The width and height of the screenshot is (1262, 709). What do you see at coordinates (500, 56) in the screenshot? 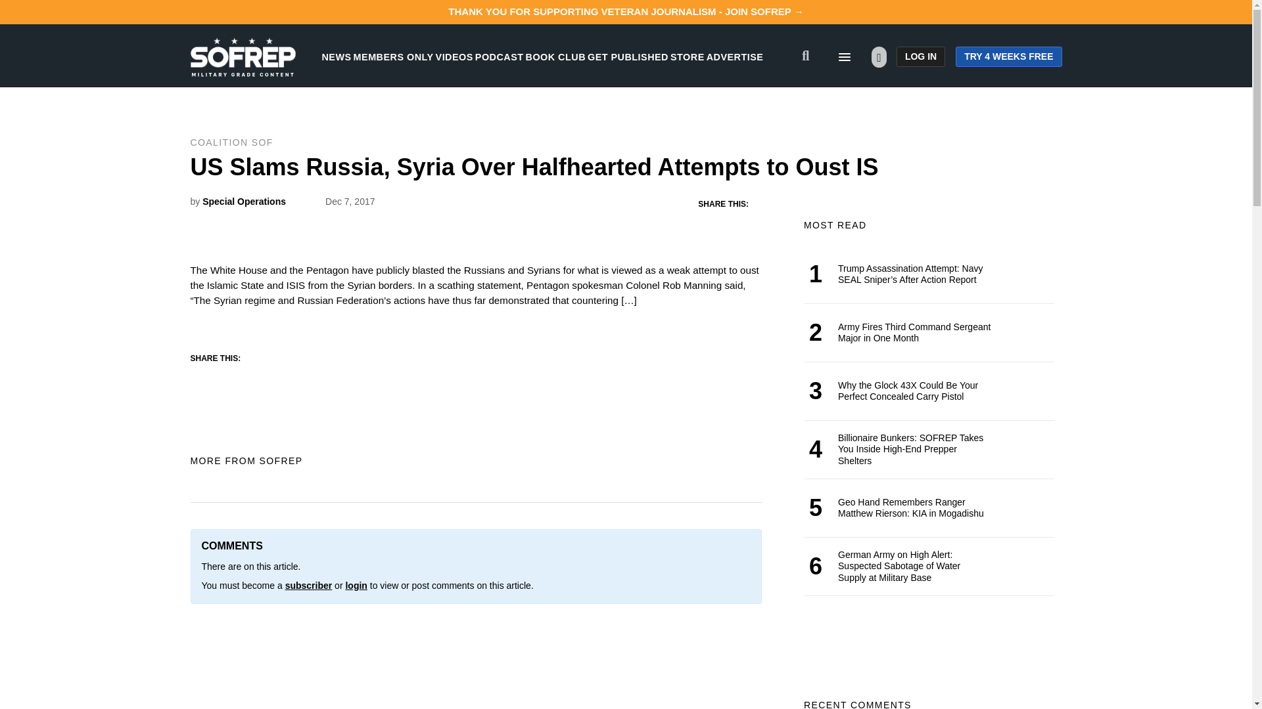
I see `PODCAST` at bounding box center [500, 56].